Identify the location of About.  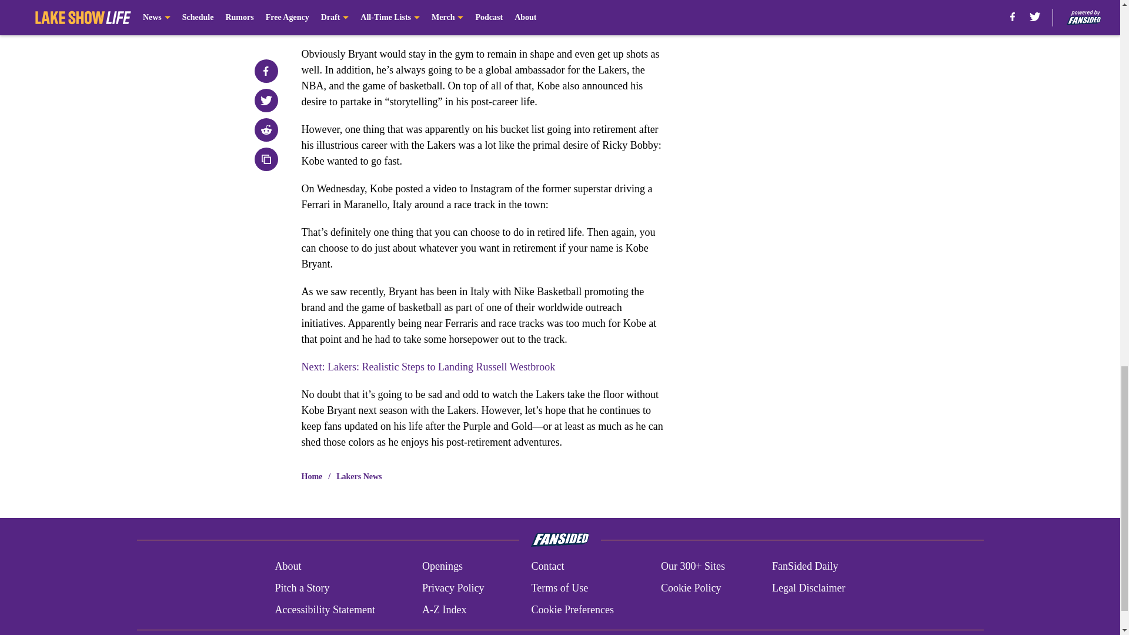
(288, 567).